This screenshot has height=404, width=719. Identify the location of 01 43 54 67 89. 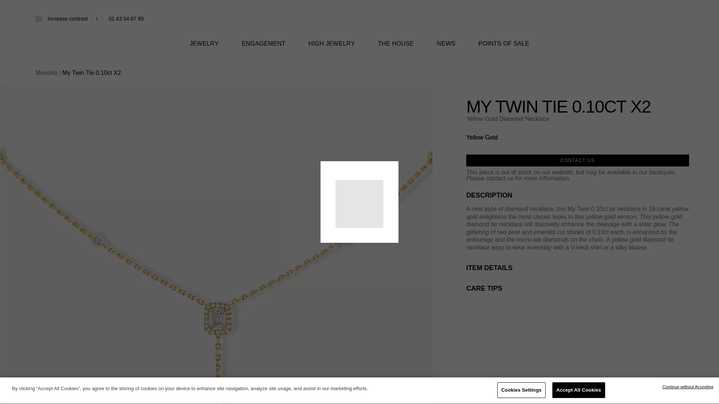
(126, 19).